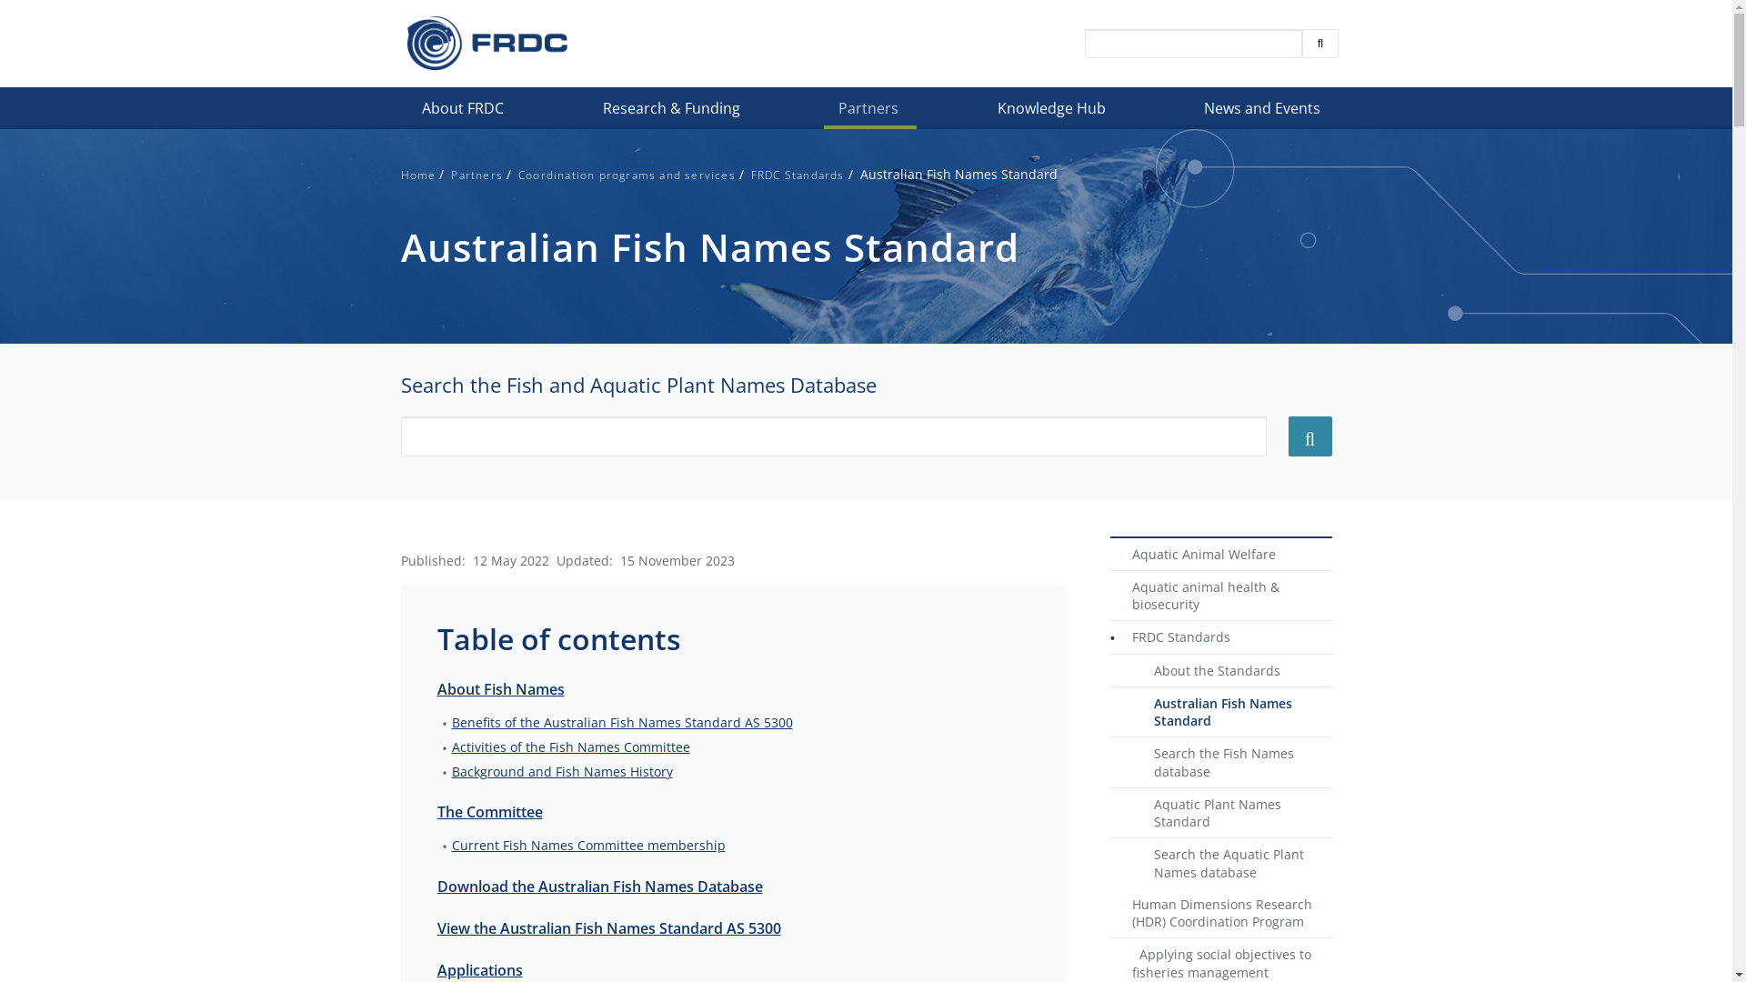 This screenshot has width=1746, height=982. I want to click on About the Standards, so click(1220, 671).